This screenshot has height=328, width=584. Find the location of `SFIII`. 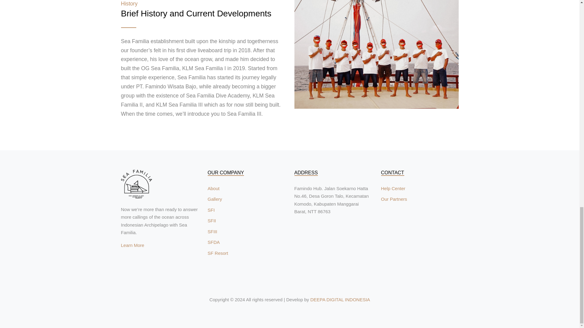

SFIII is located at coordinates (212, 231).